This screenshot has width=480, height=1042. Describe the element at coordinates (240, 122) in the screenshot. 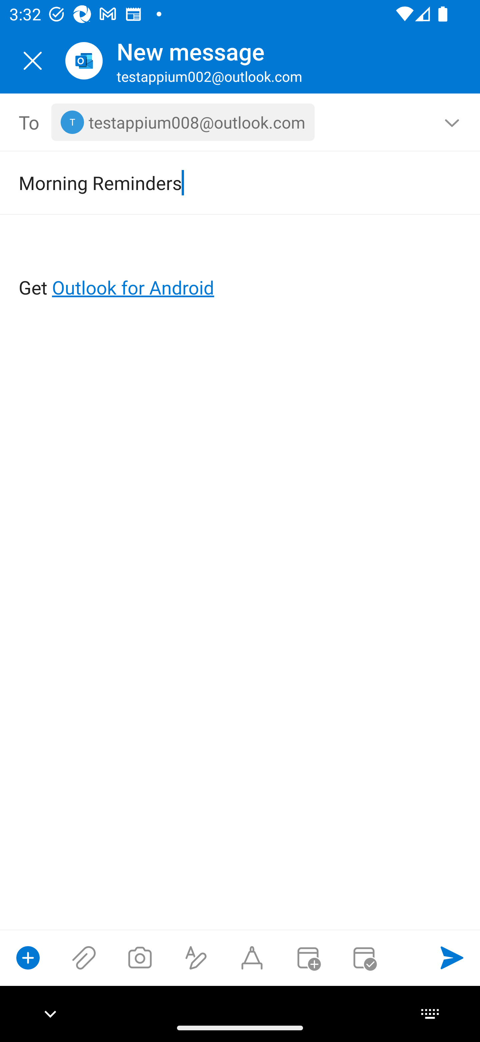

I see `To, 1 recipient <testappium008@outlook.com>` at that location.